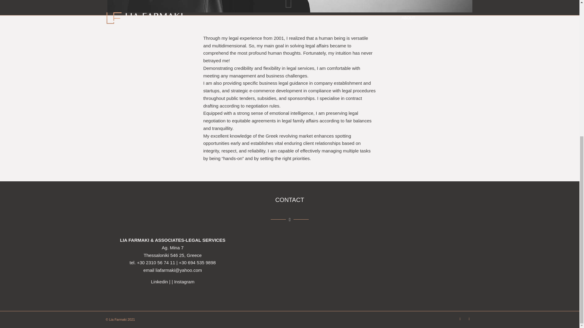  I want to click on Pinterest, so click(469, 319).